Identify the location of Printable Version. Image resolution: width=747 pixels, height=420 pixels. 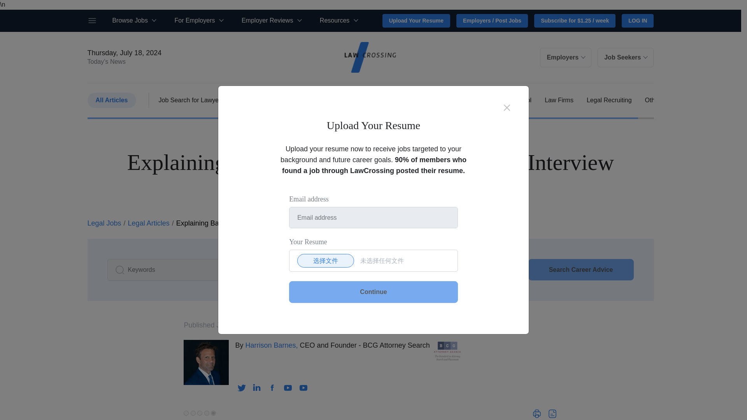
(537, 414).